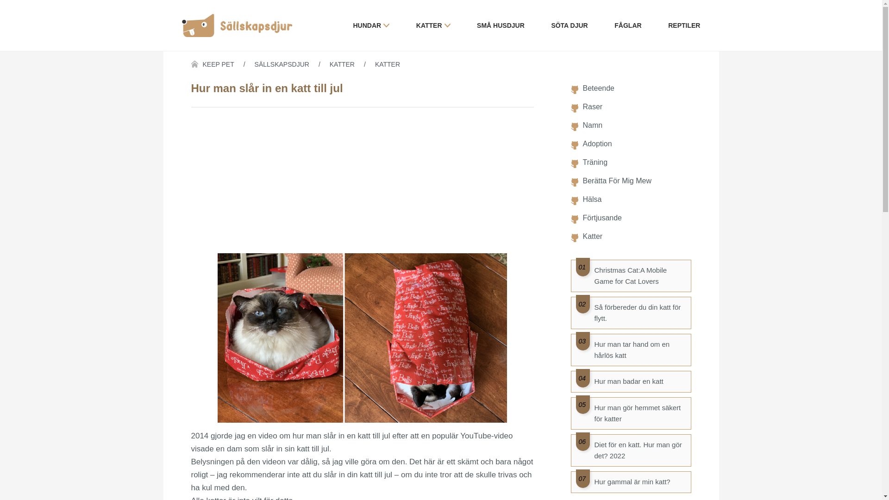 The width and height of the screenshot is (889, 500). Describe the element at coordinates (388, 64) in the screenshot. I see `KATTER` at that location.